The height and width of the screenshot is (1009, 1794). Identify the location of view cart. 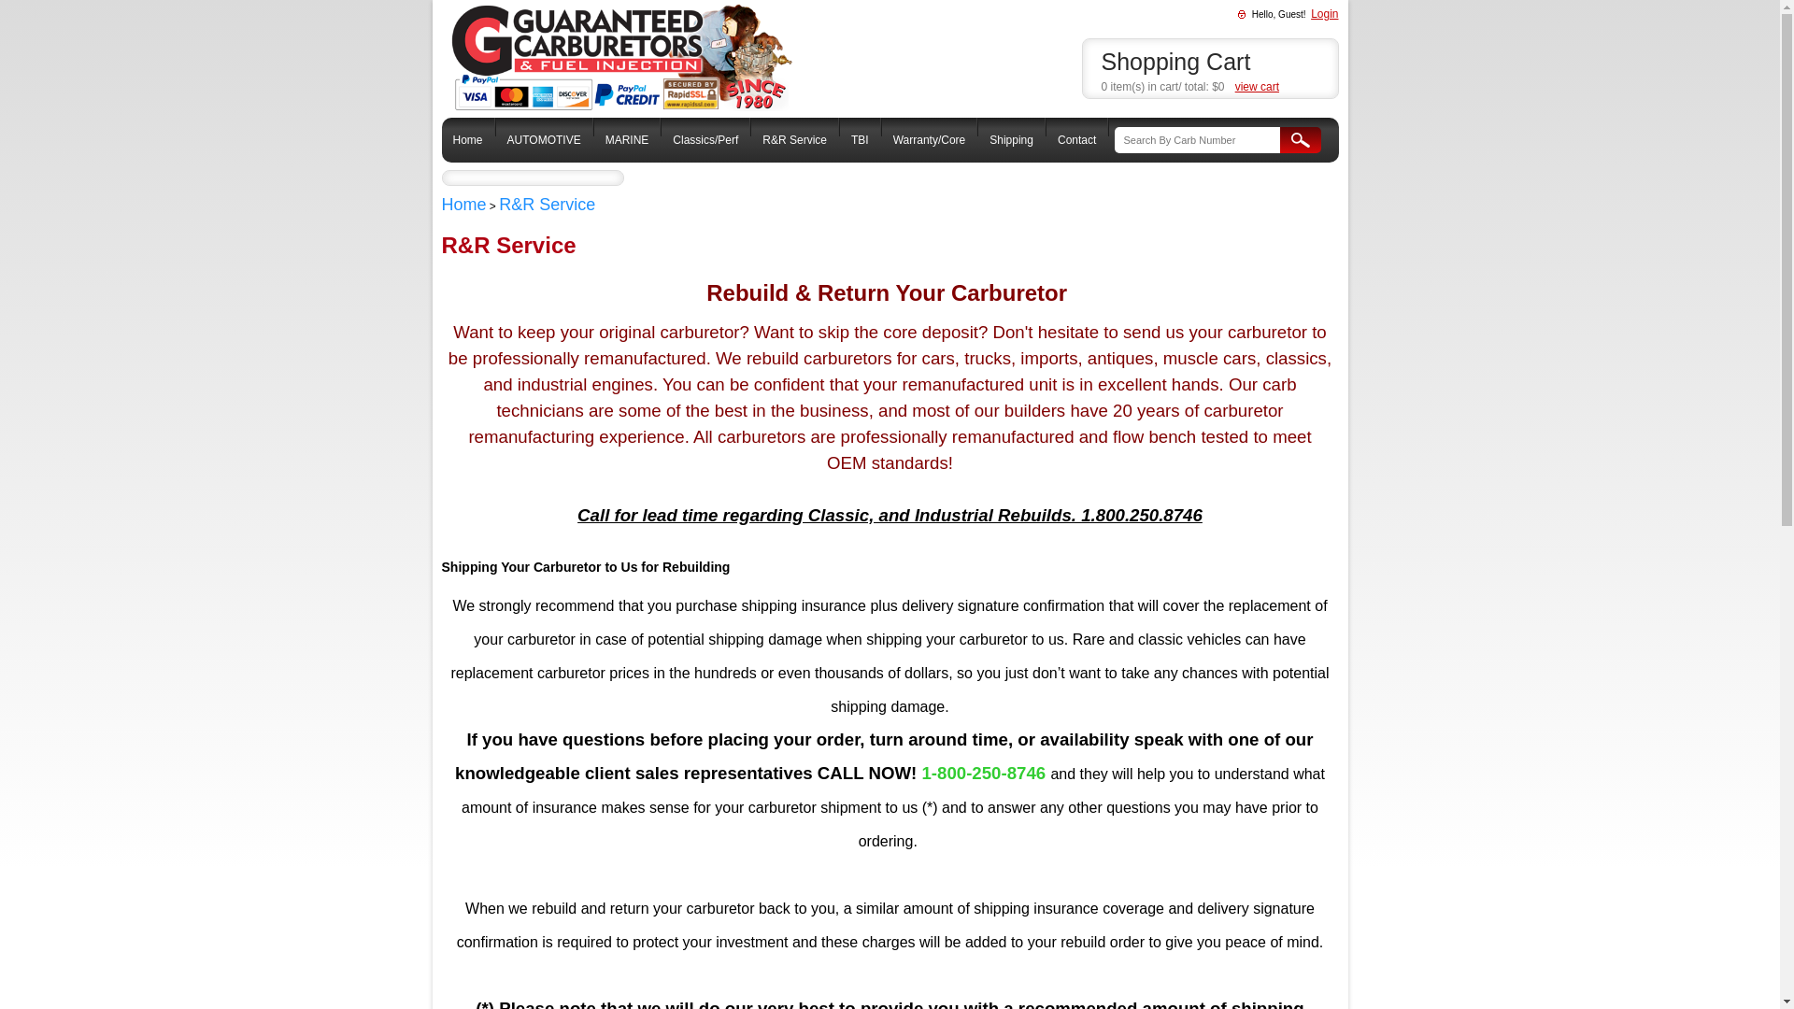
(1257, 87).